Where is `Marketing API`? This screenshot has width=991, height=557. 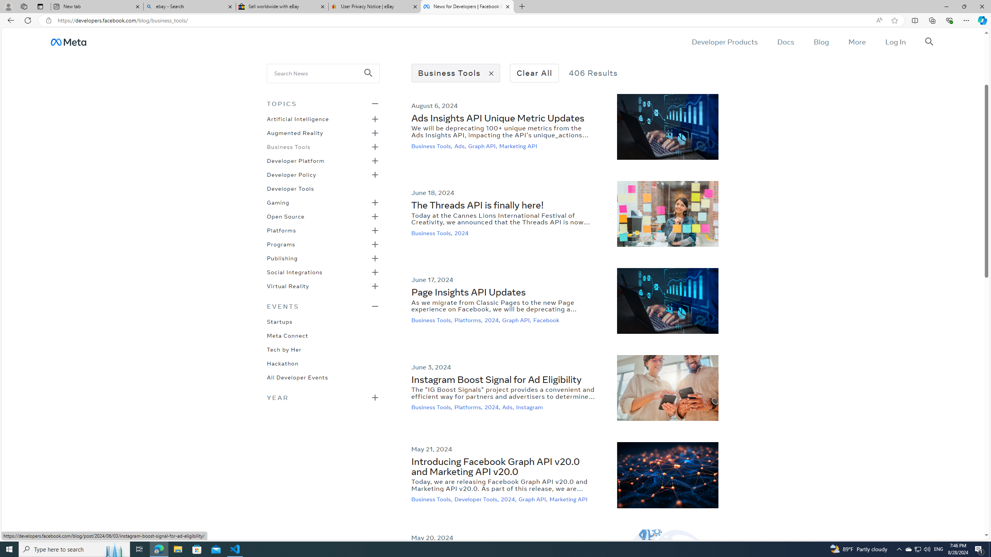 Marketing API is located at coordinates (569, 499).